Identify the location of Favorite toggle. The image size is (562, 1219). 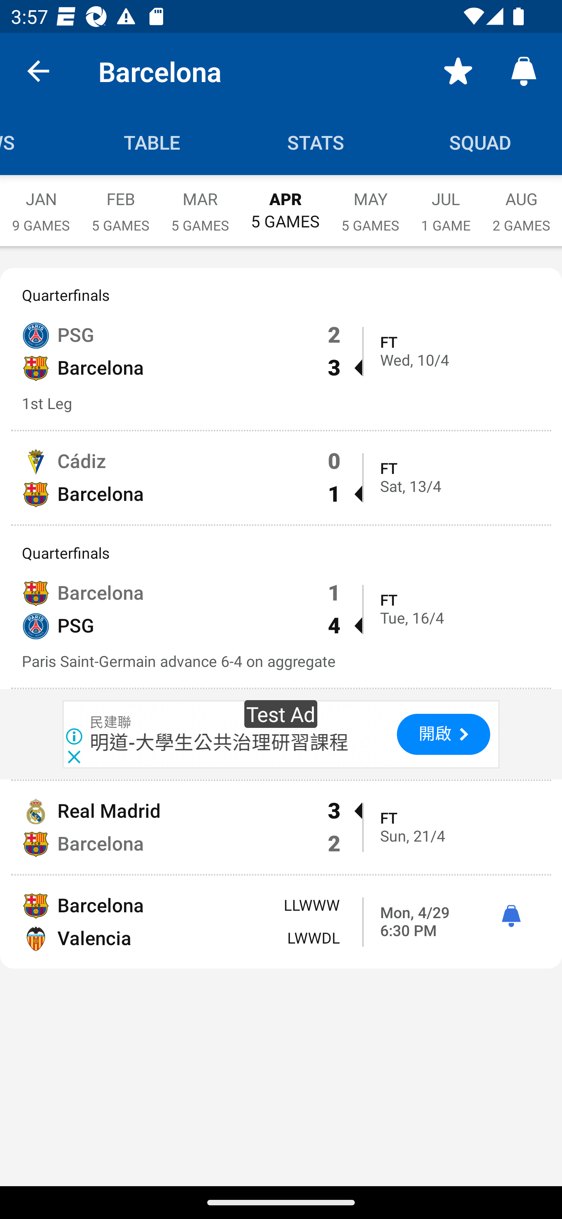
(458, 70).